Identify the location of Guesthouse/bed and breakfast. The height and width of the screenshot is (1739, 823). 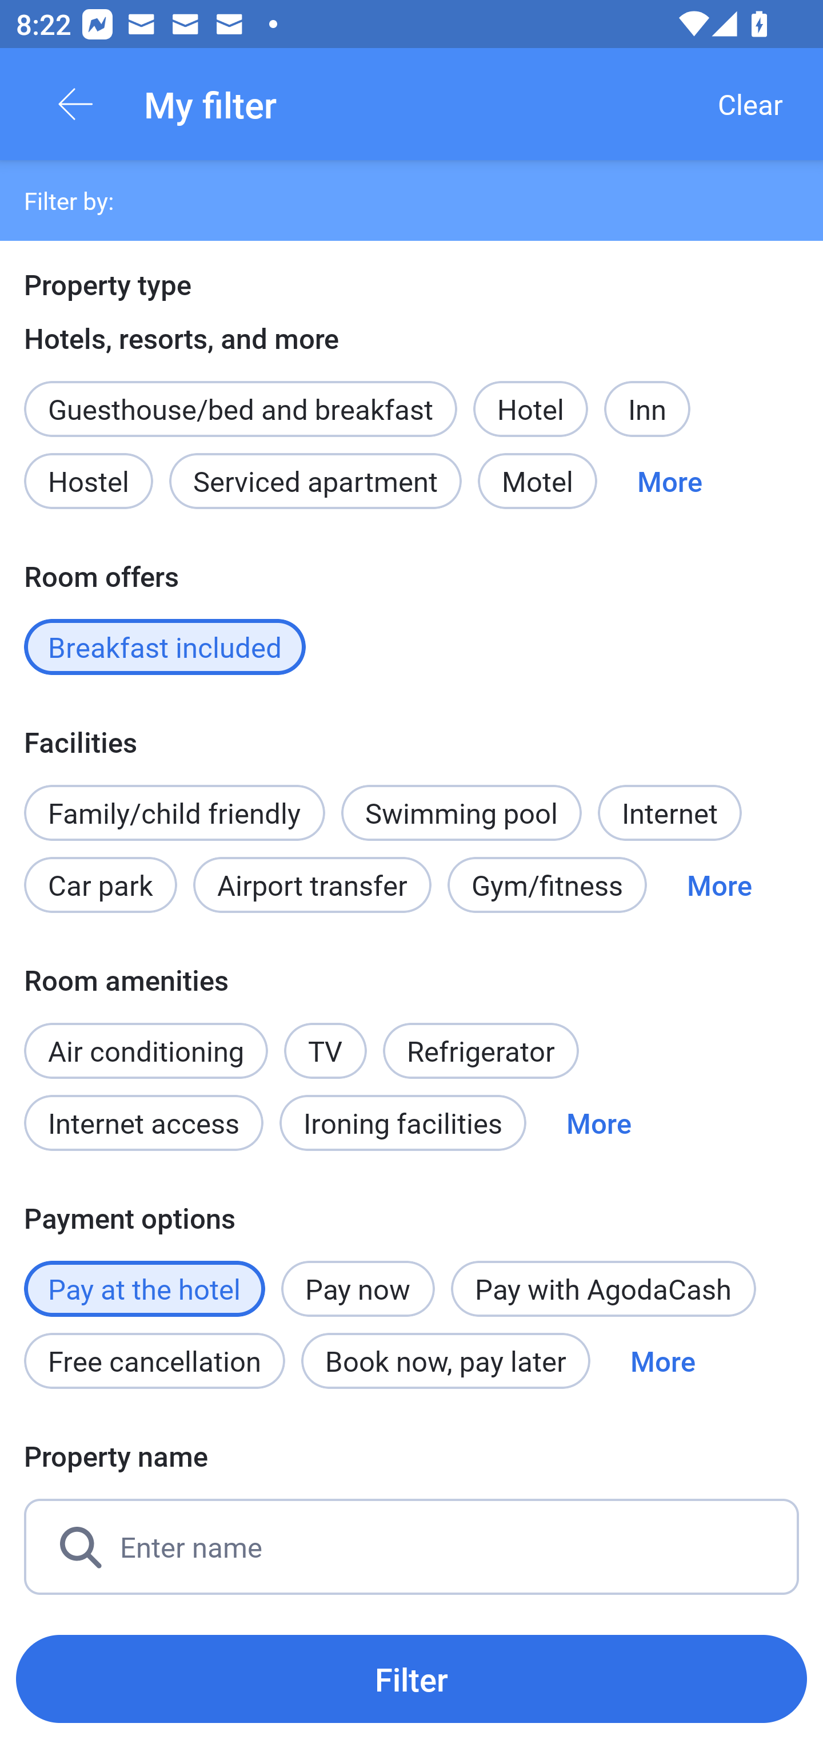
(240, 410).